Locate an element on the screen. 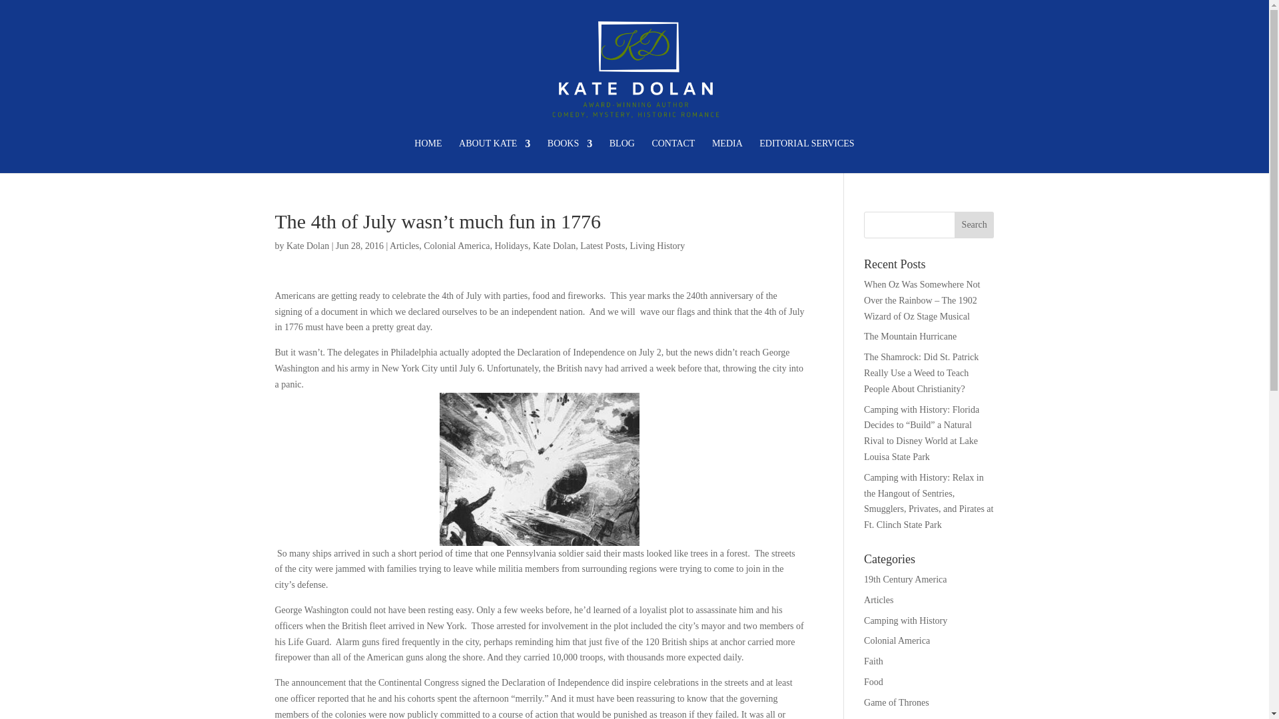 The image size is (1279, 719). Latest Posts is located at coordinates (602, 245).